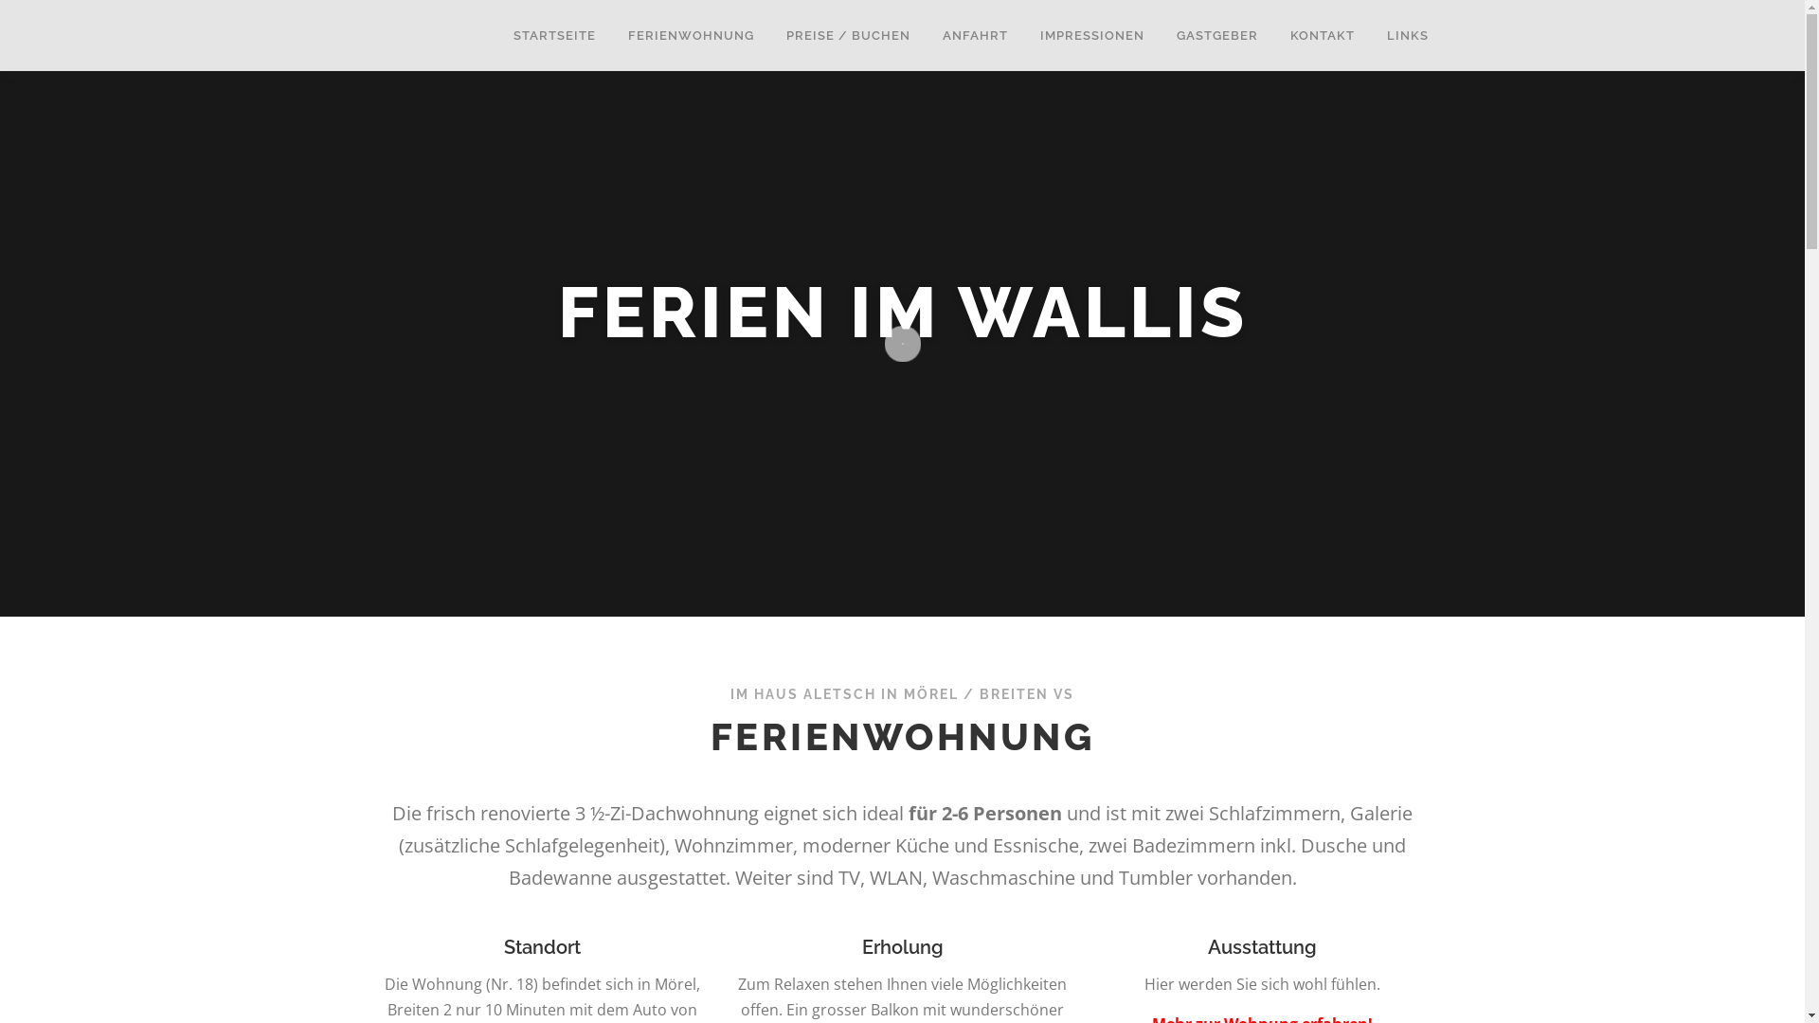 The width and height of the screenshot is (1819, 1023). I want to click on Standort, so click(542, 947).